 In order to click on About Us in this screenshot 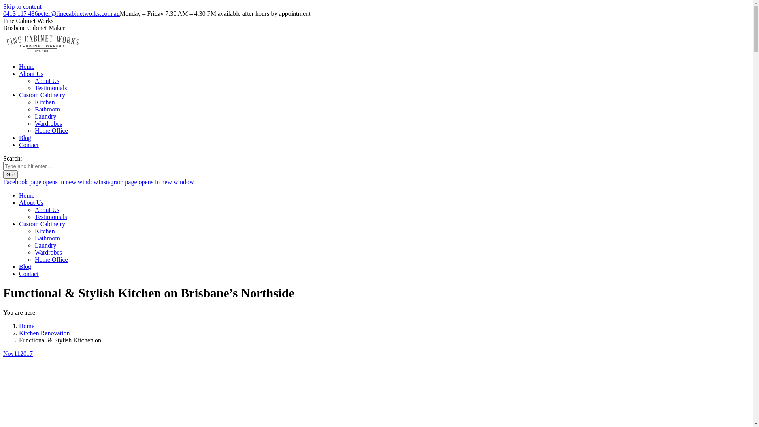, I will do `click(47, 210)`.